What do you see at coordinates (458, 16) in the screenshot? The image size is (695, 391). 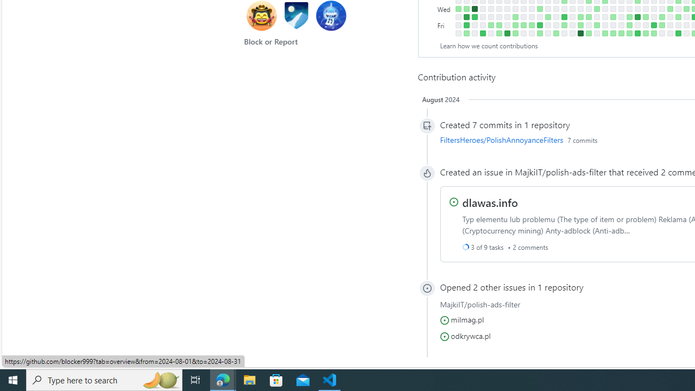 I see `No contributions on January 4th.` at bounding box center [458, 16].